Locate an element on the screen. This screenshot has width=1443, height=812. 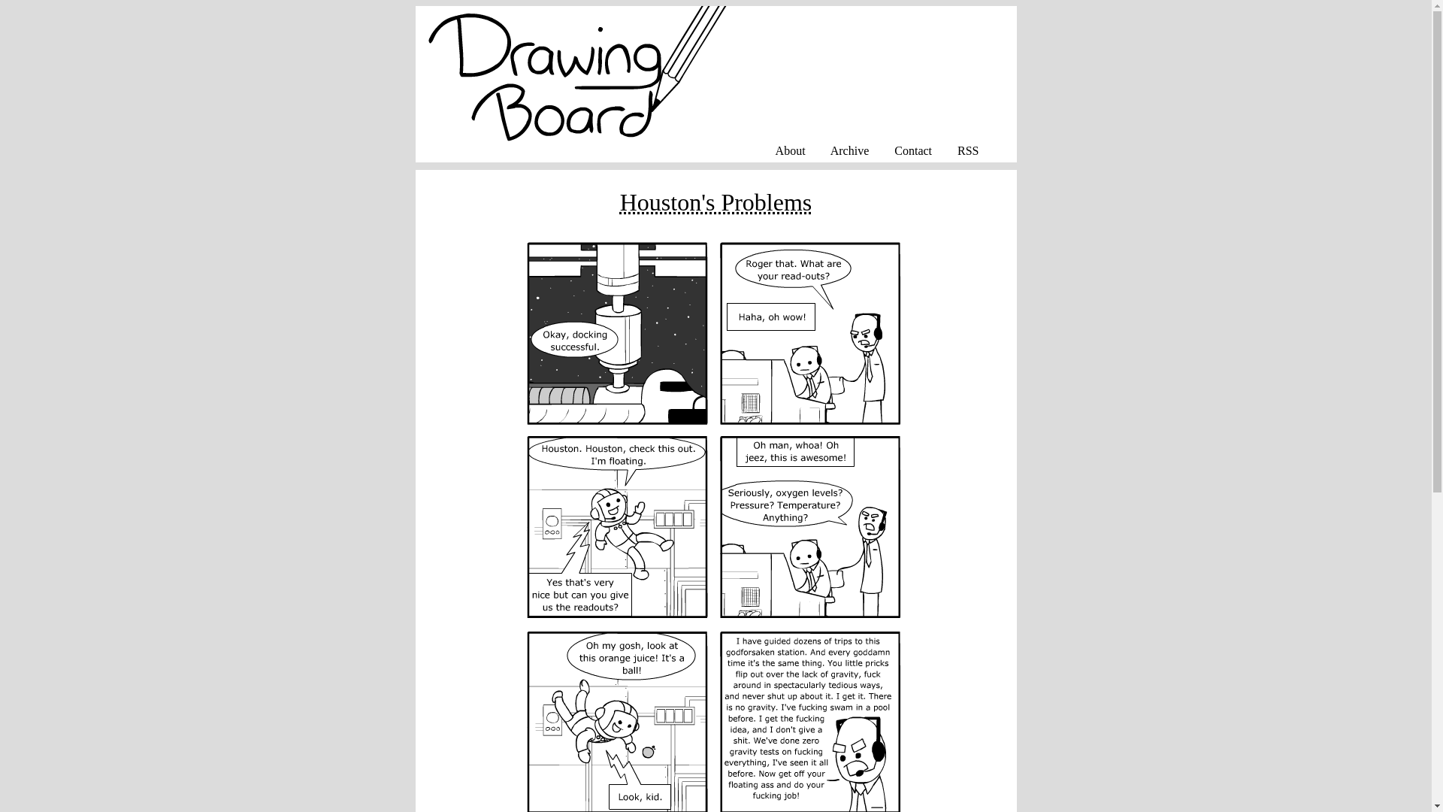
Archive is located at coordinates (850, 150).